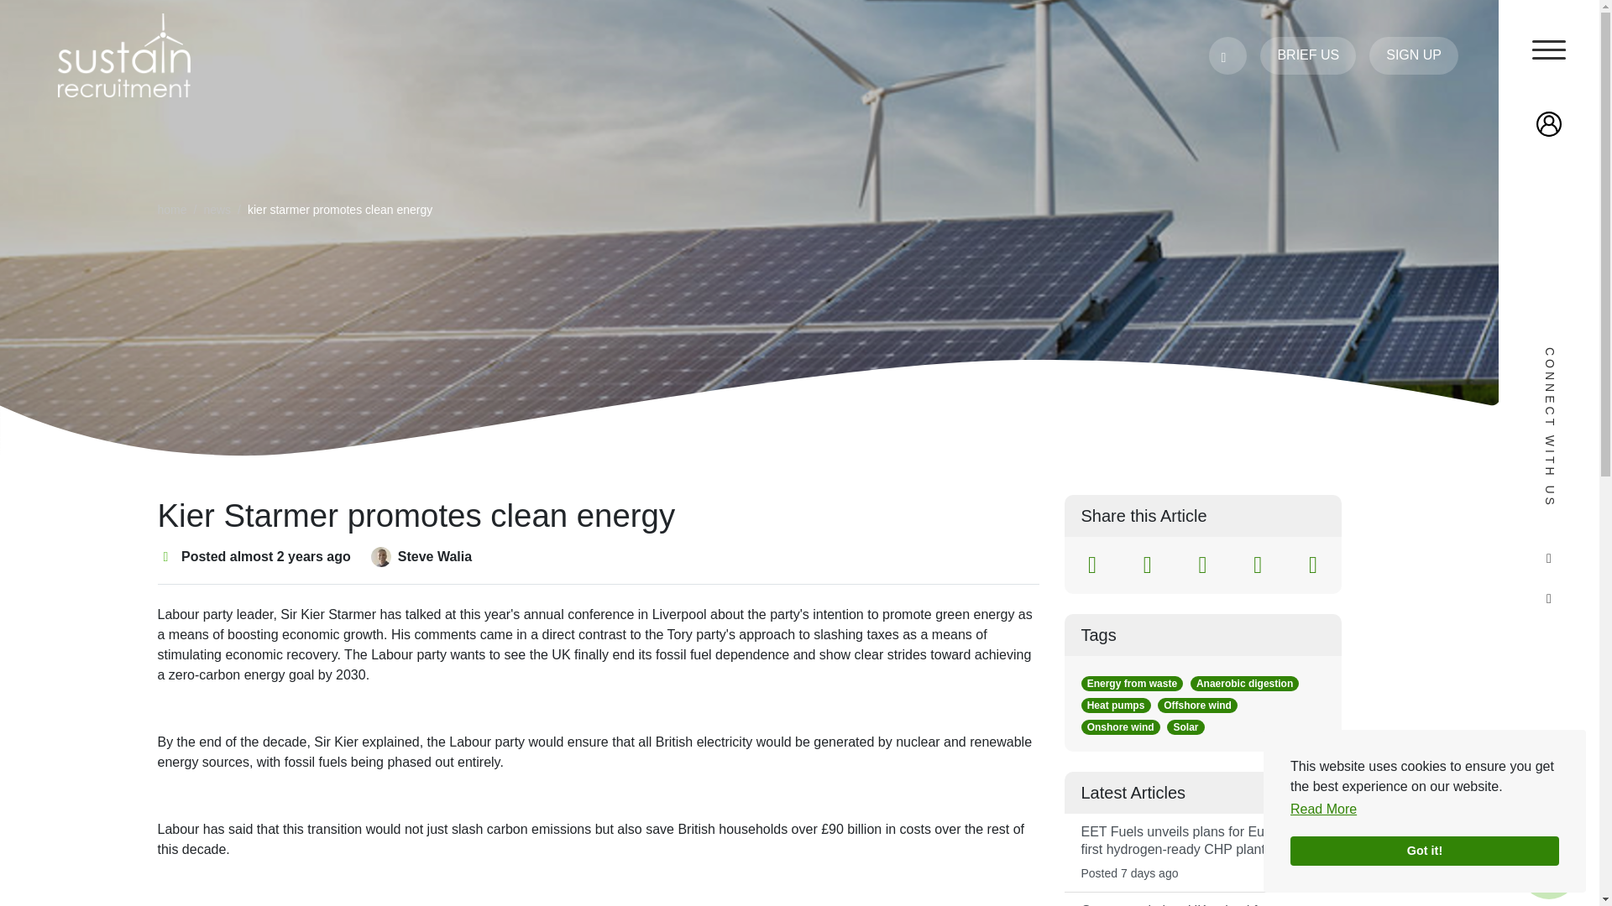 The image size is (1612, 906). What do you see at coordinates (1132, 683) in the screenshot?
I see `Energy from waste` at bounding box center [1132, 683].